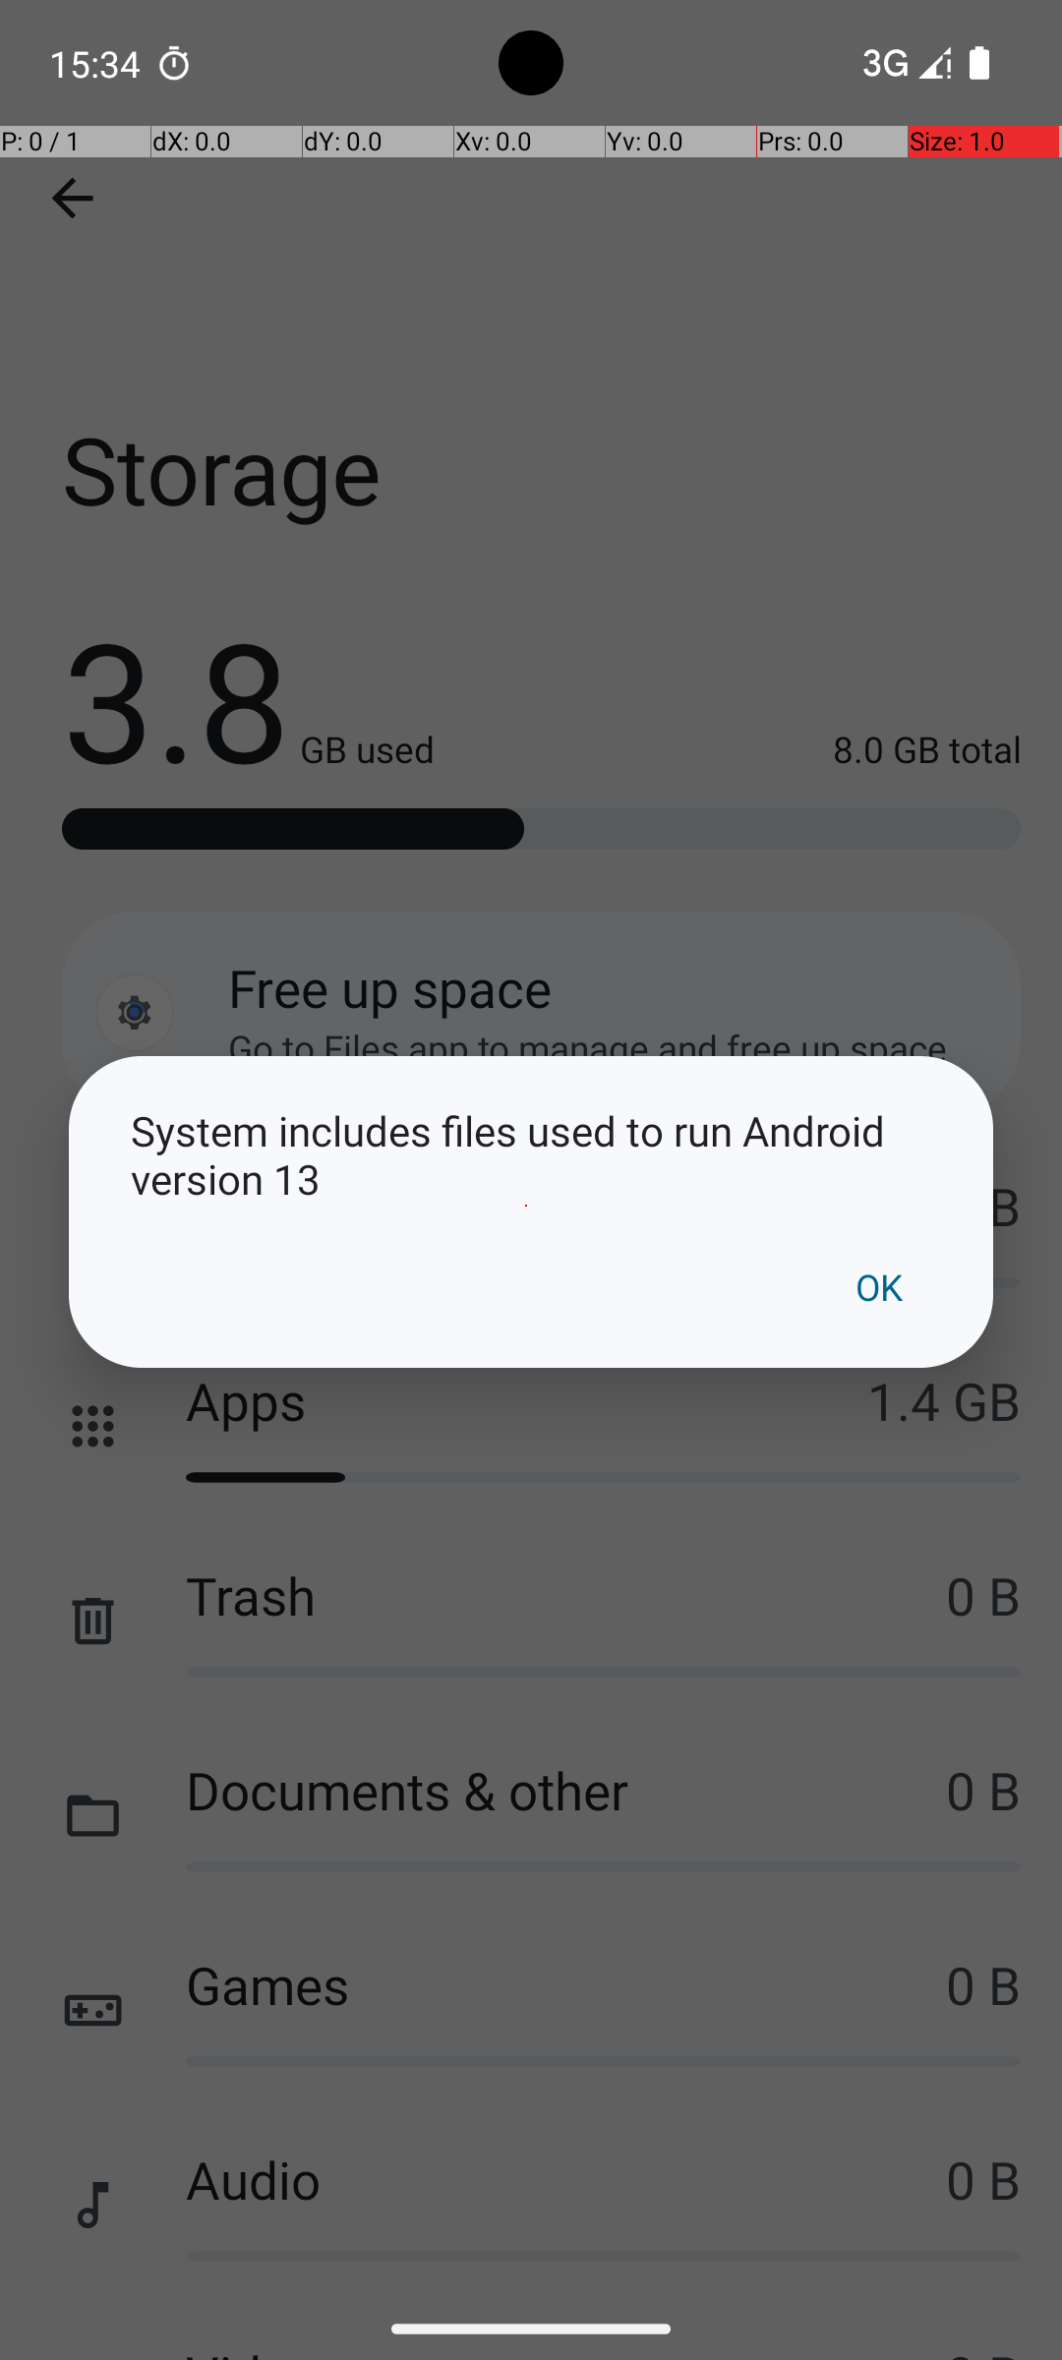  Describe the element at coordinates (531, 1154) in the screenshot. I see `System includes files used to run Android version 13` at that location.